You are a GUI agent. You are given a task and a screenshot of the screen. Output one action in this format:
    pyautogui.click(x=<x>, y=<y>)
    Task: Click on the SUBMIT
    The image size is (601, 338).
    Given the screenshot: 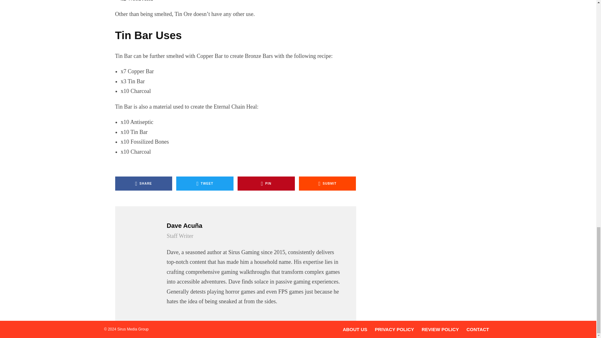 What is the action you would take?
    pyautogui.click(x=327, y=183)
    